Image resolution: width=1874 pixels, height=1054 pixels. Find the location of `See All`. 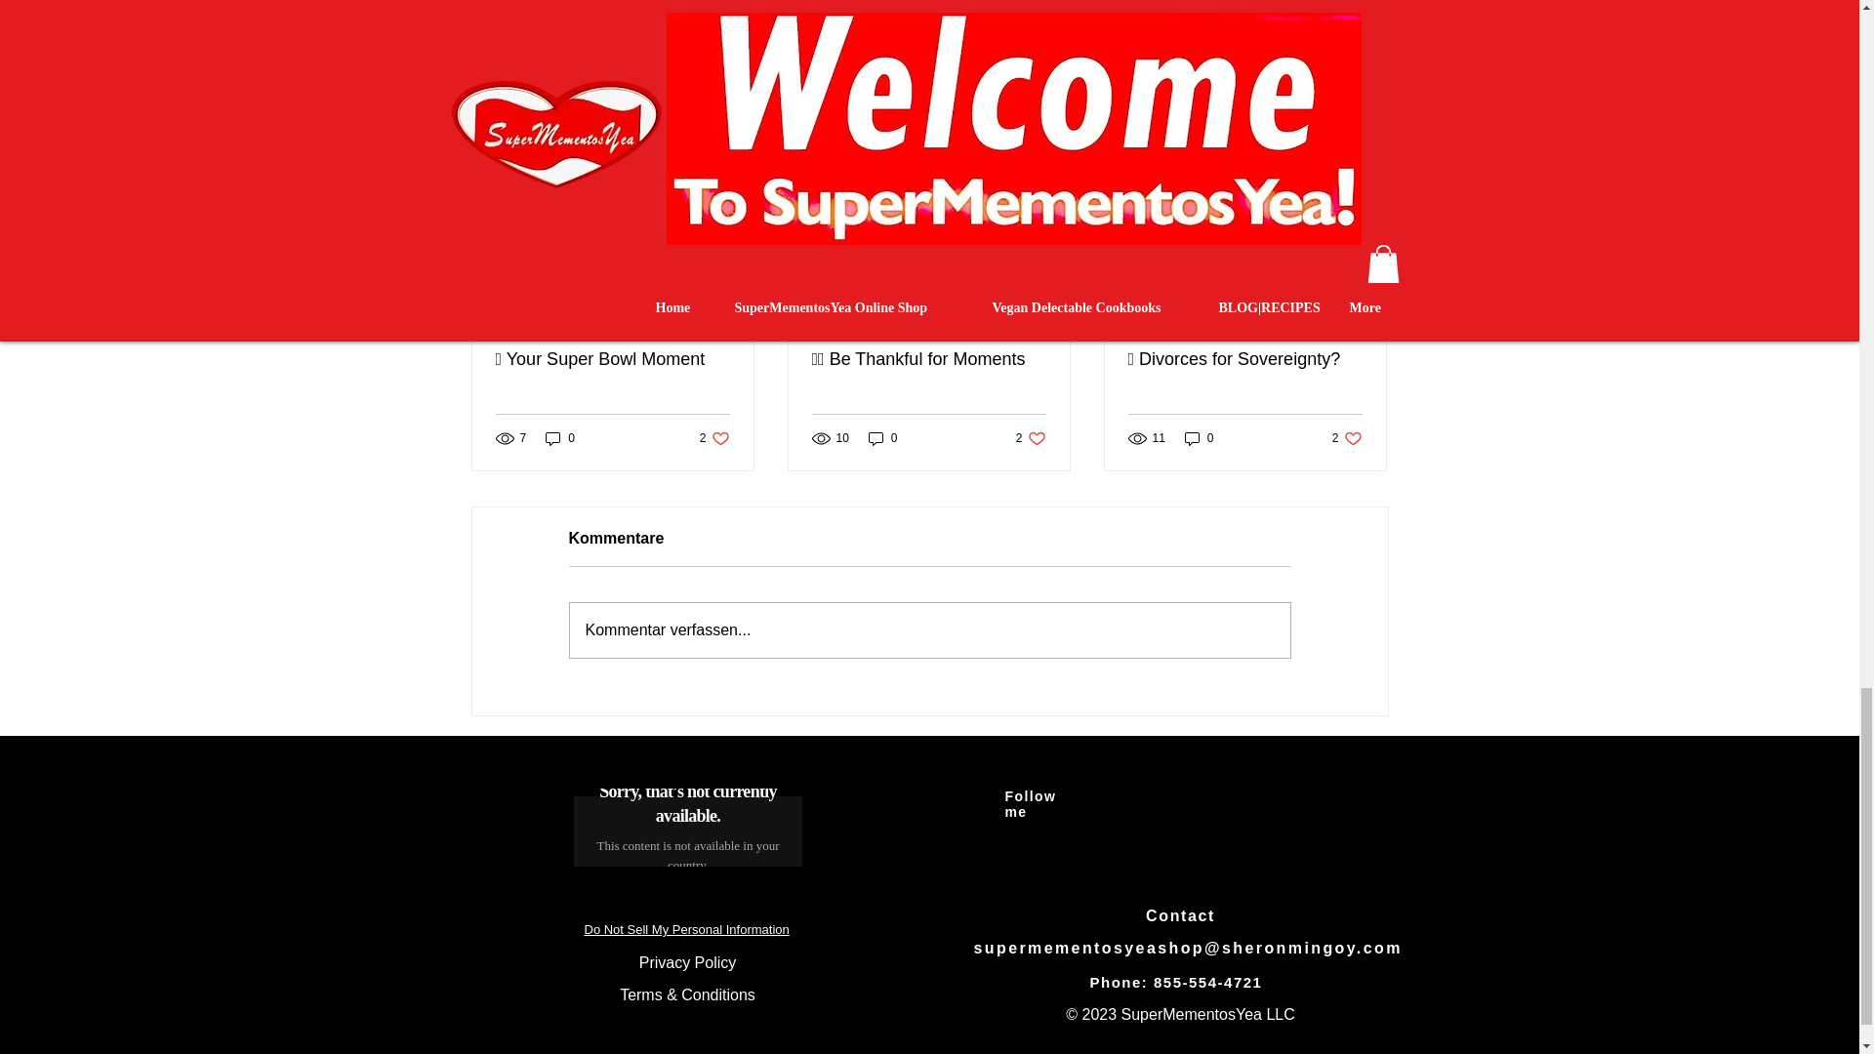

See All is located at coordinates (929, 629).